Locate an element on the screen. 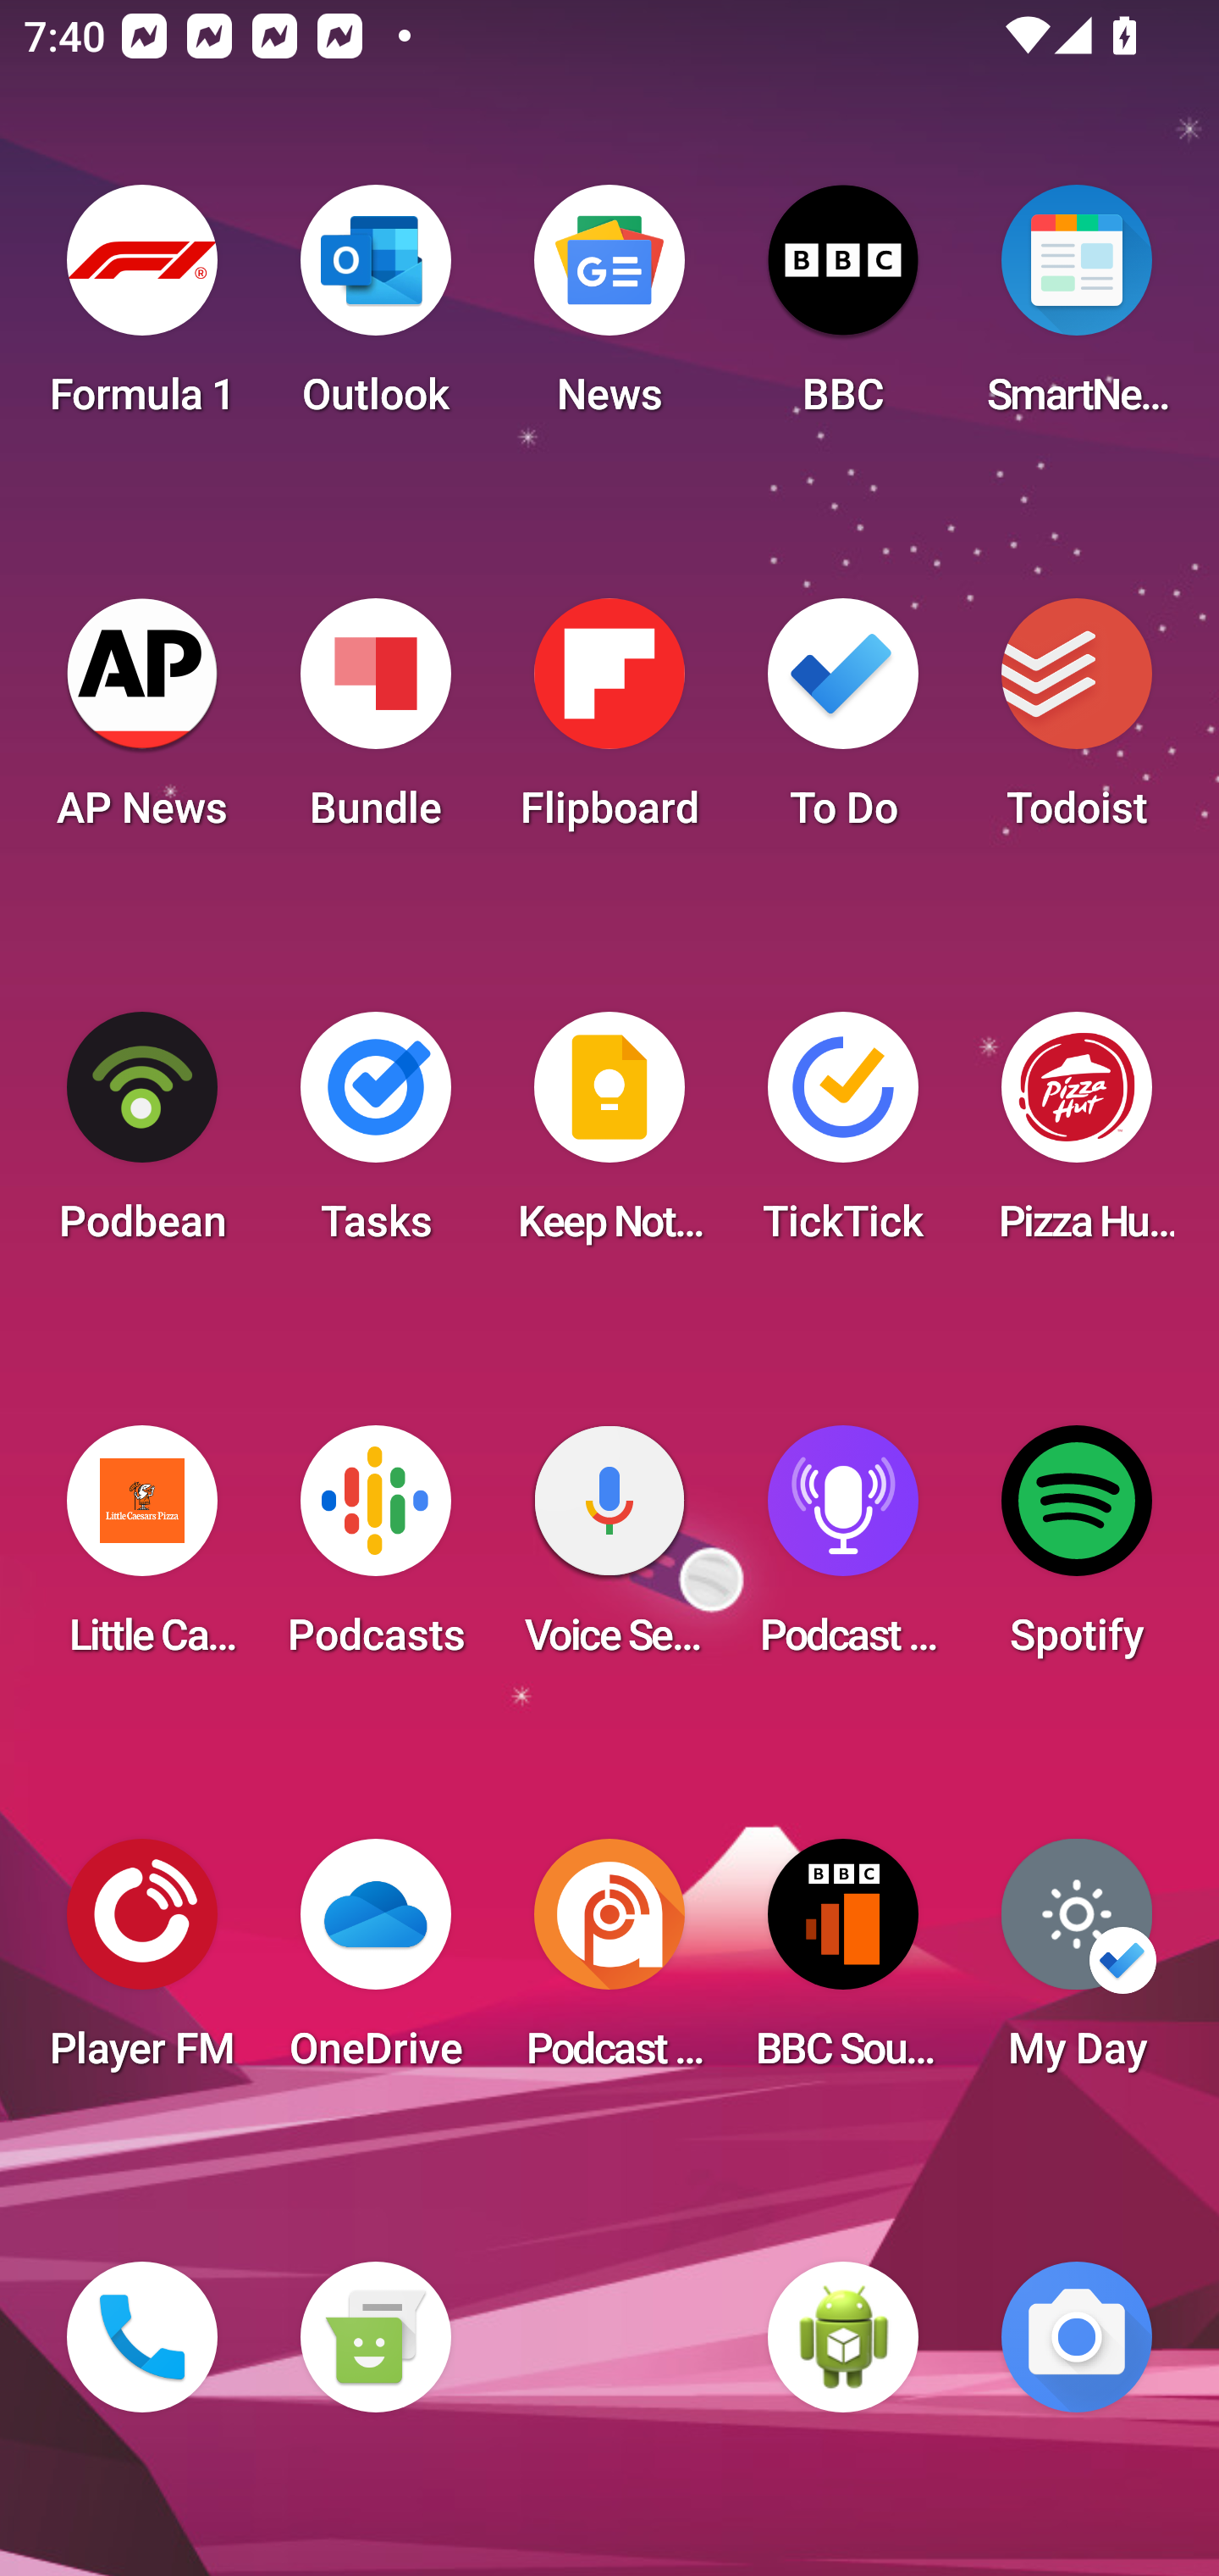  Pizza Hut HK & Macau is located at coordinates (1077, 1137).